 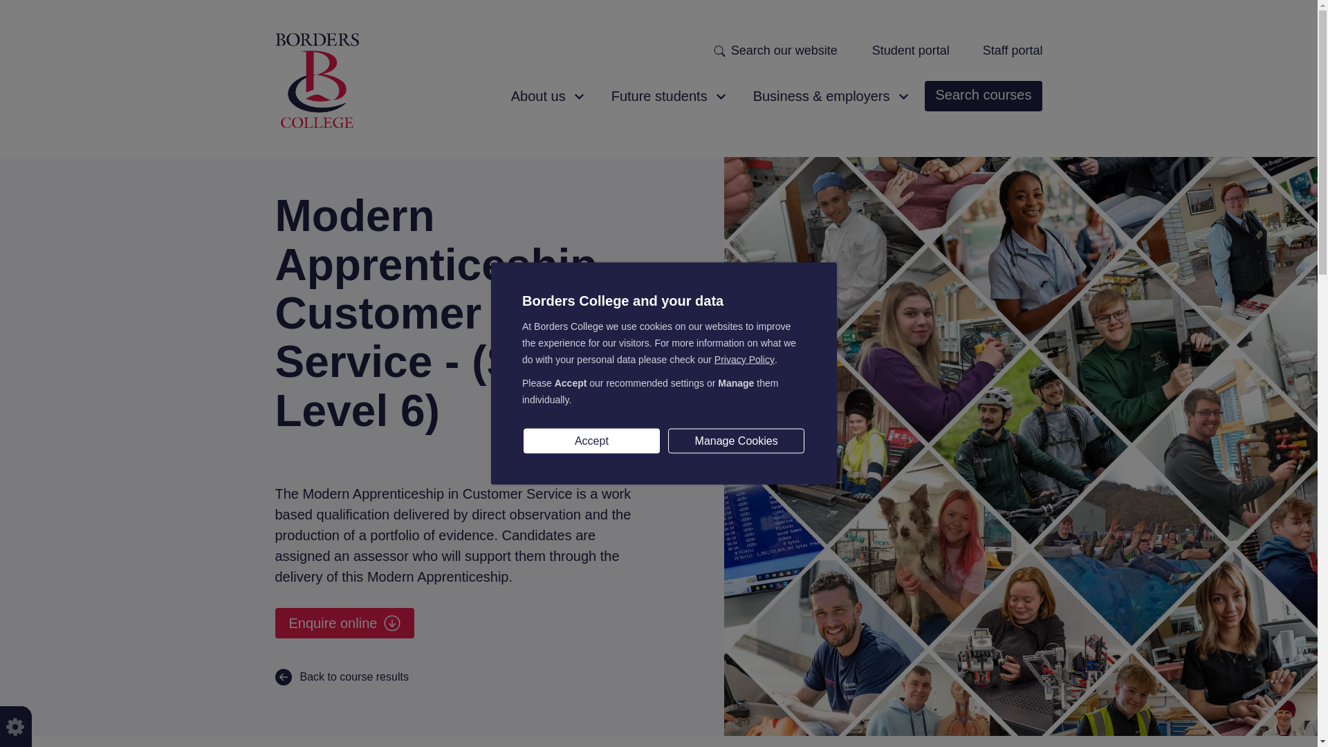 What do you see at coordinates (790, 50) in the screenshot?
I see `Enter the terms you wish to search for.` at bounding box center [790, 50].